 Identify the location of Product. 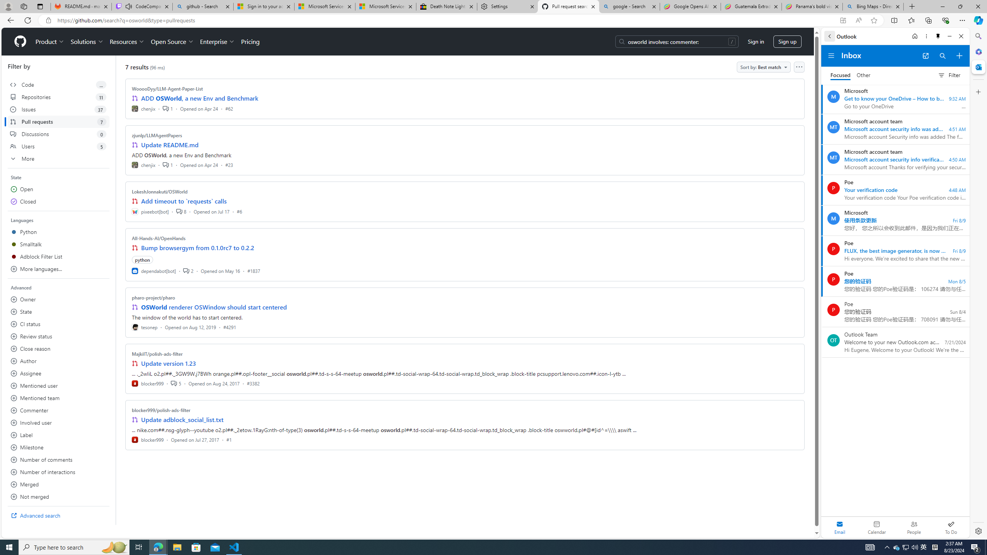
(50, 42).